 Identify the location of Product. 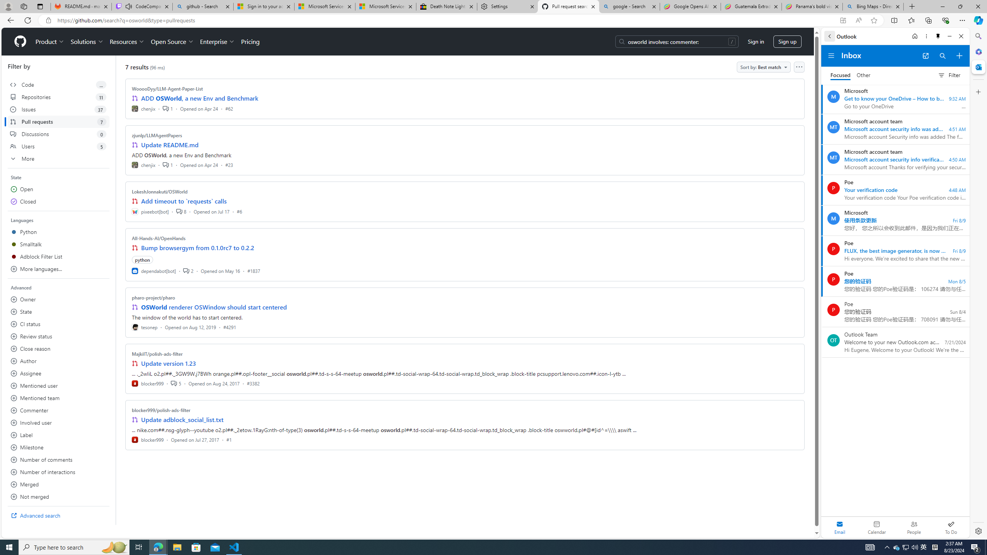
(50, 42).